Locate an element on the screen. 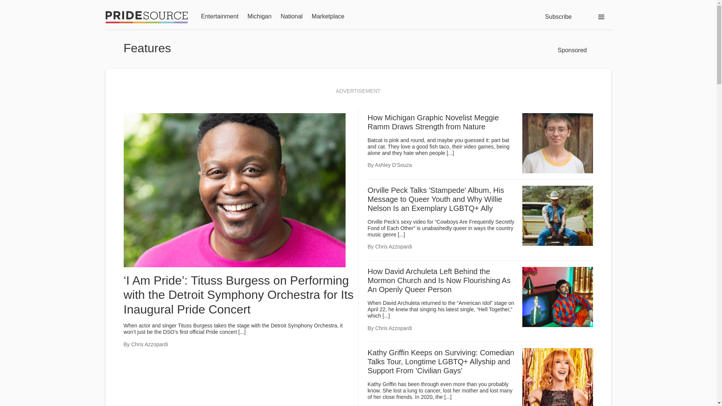 The width and height of the screenshot is (722, 406). Sponsored is located at coordinates (572, 50).